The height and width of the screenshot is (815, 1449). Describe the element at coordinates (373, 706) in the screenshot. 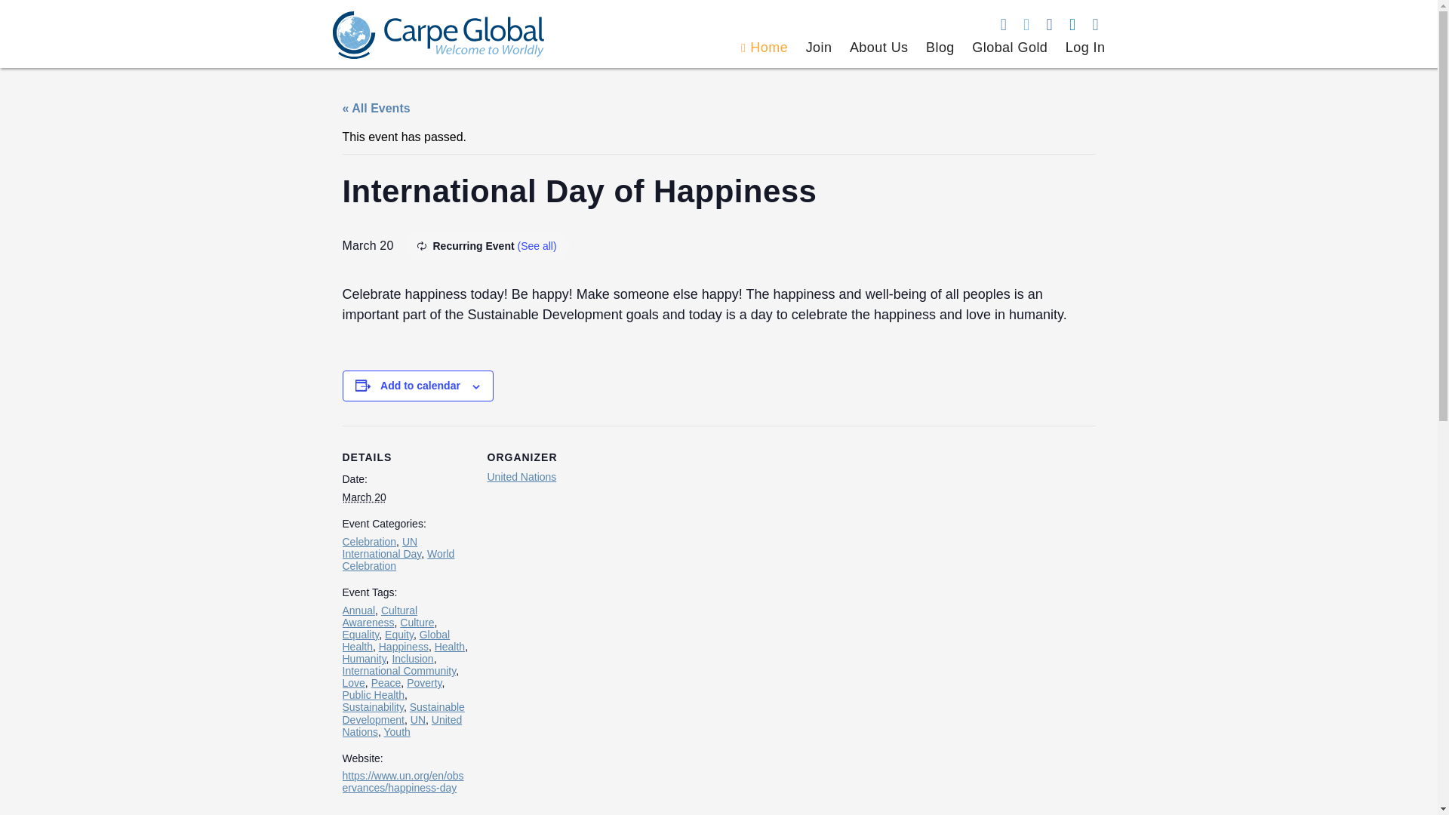

I see `Sustainability` at that location.